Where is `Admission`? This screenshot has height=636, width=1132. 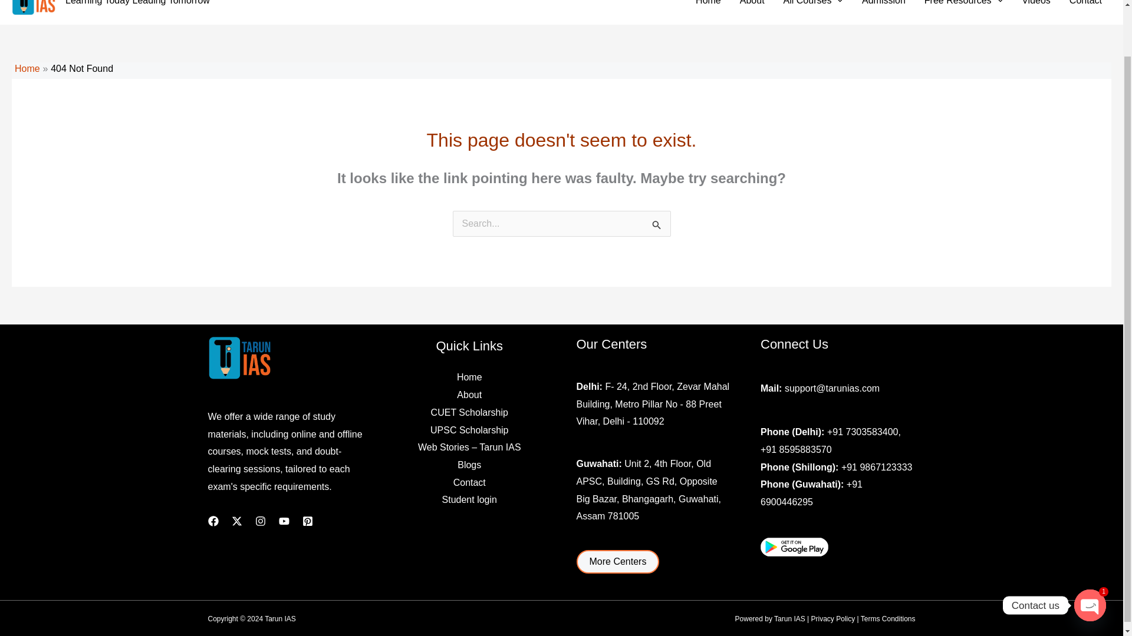
Admission is located at coordinates (883, 5).